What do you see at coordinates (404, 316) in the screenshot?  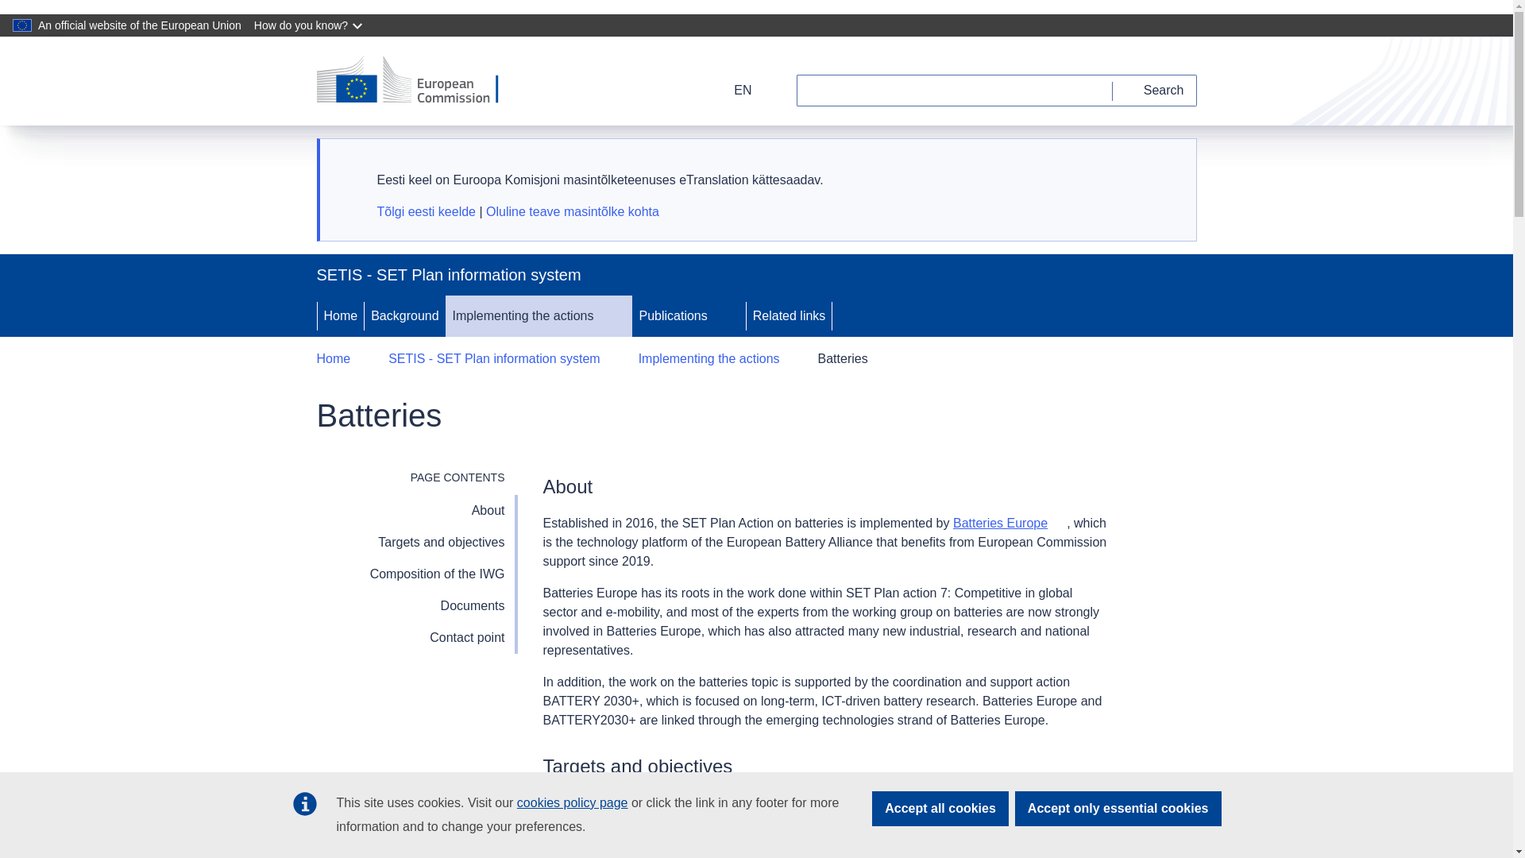 I see `Background` at bounding box center [404, 316].